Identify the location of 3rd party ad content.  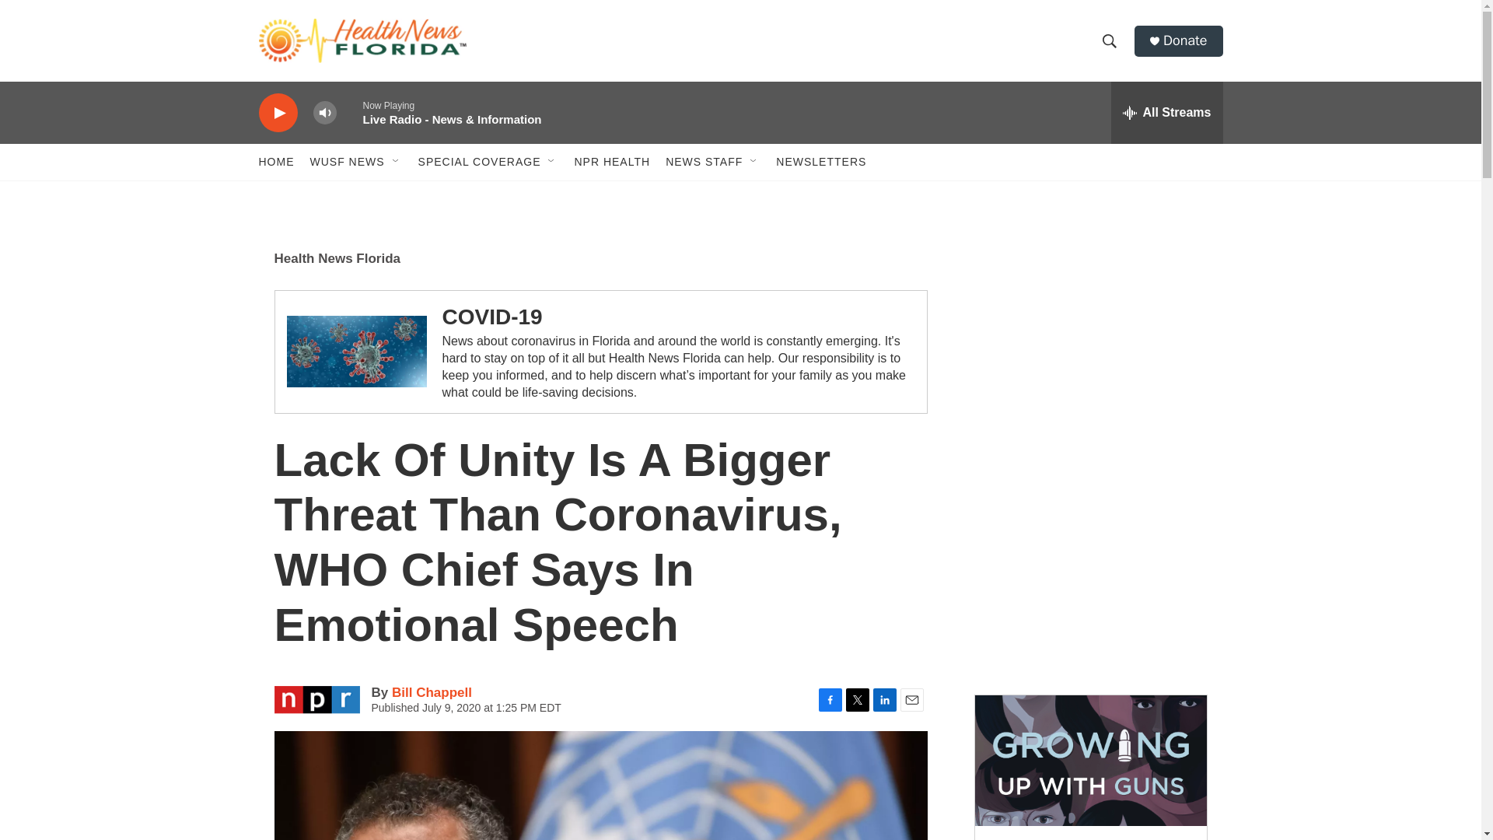
(1089, 566).